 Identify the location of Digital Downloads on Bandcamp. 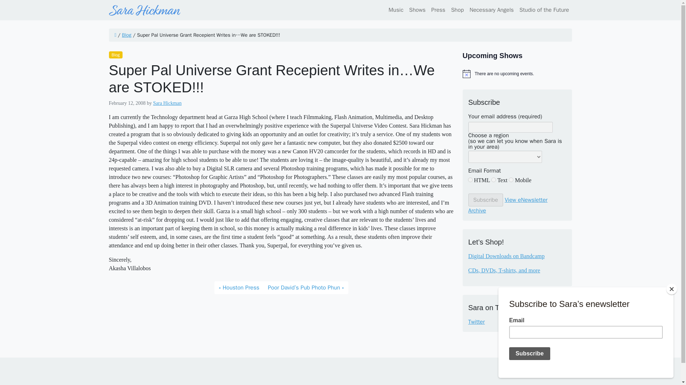
(506, 256).